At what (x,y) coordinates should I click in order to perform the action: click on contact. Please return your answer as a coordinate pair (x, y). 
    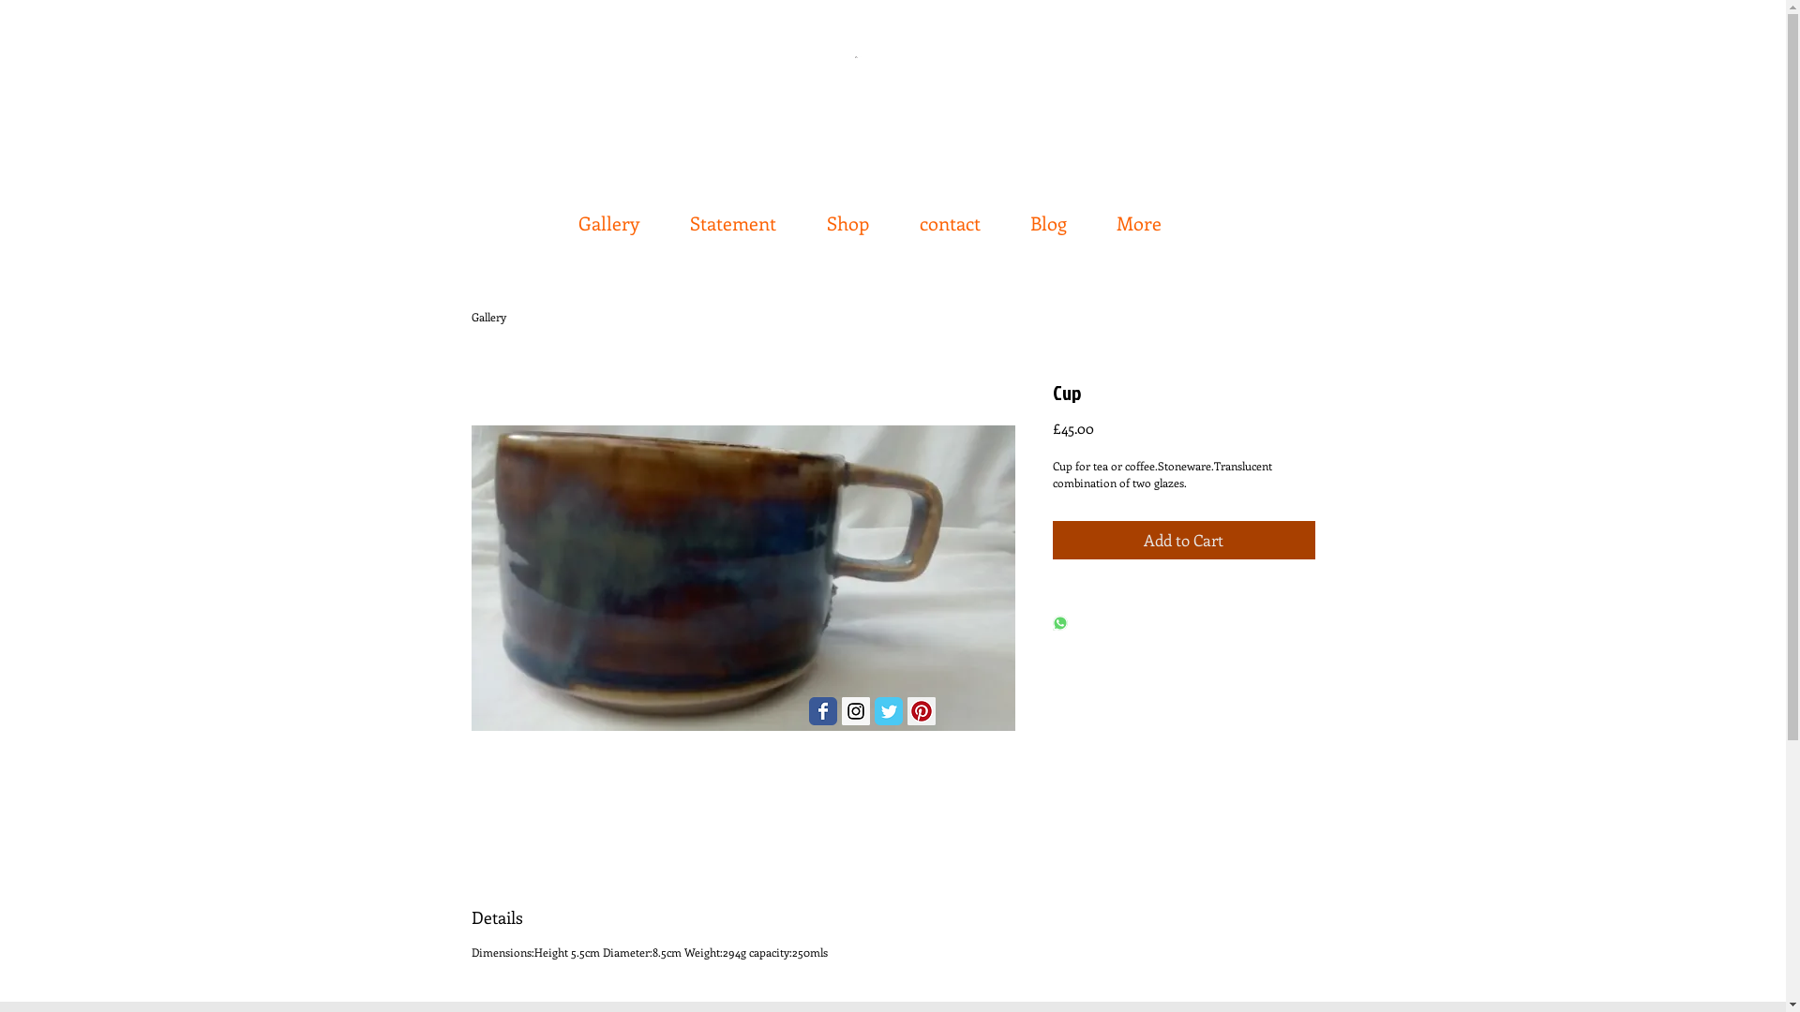
    Looking at the image, I should click on (953, 214).